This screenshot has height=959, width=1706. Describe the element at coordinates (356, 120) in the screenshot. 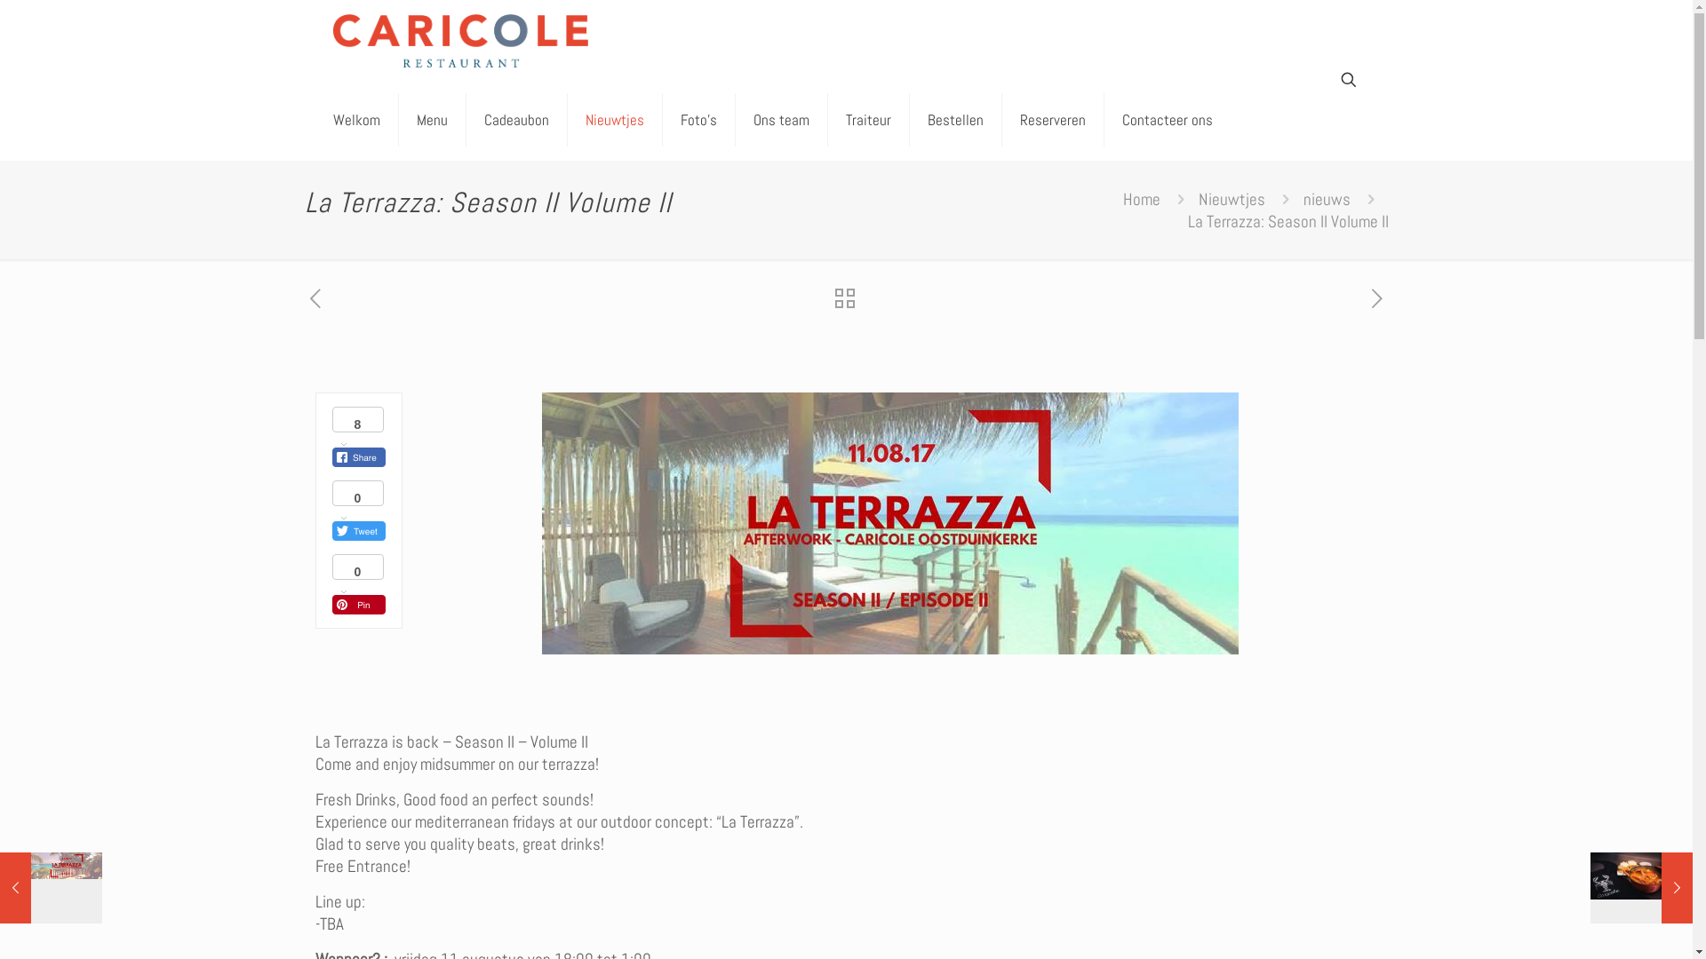

I see `Welkom` at that location.